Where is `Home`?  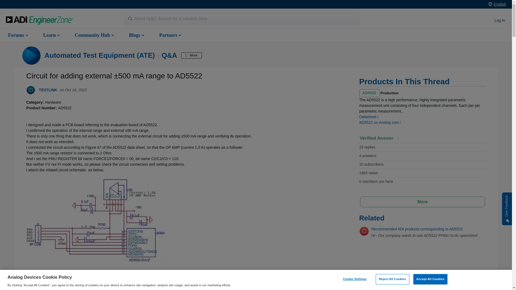 Home is located at coordinates (39, 20).